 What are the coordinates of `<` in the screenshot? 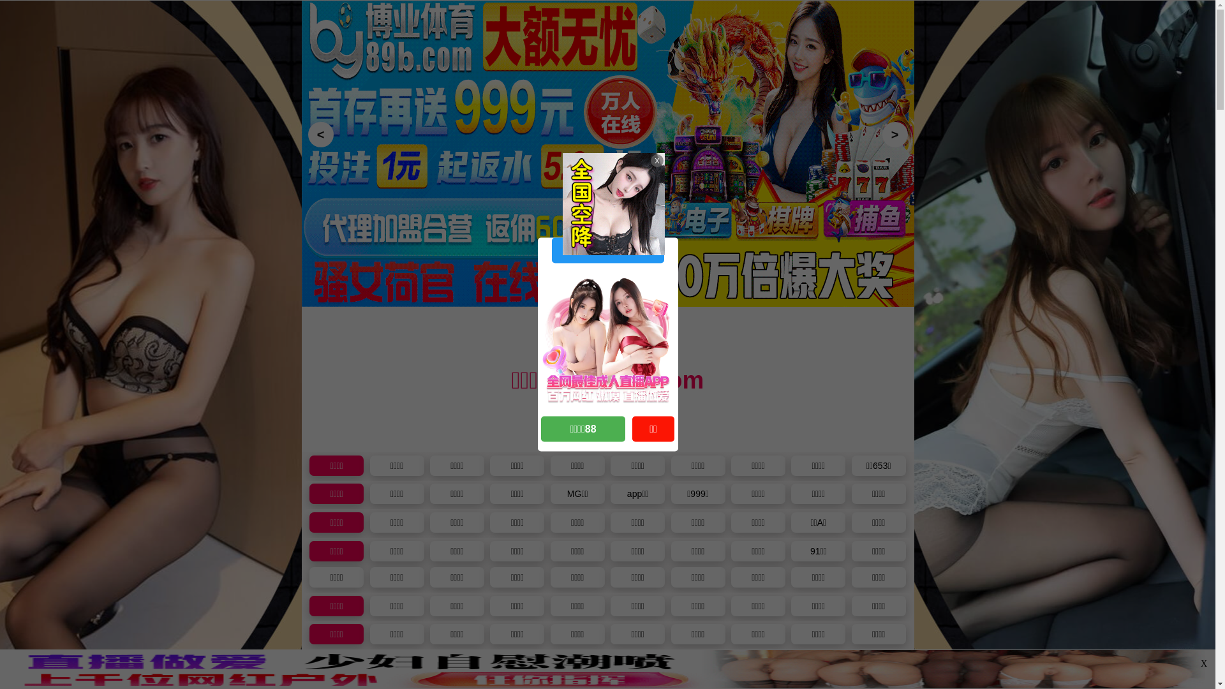 It's located at (320, 135).